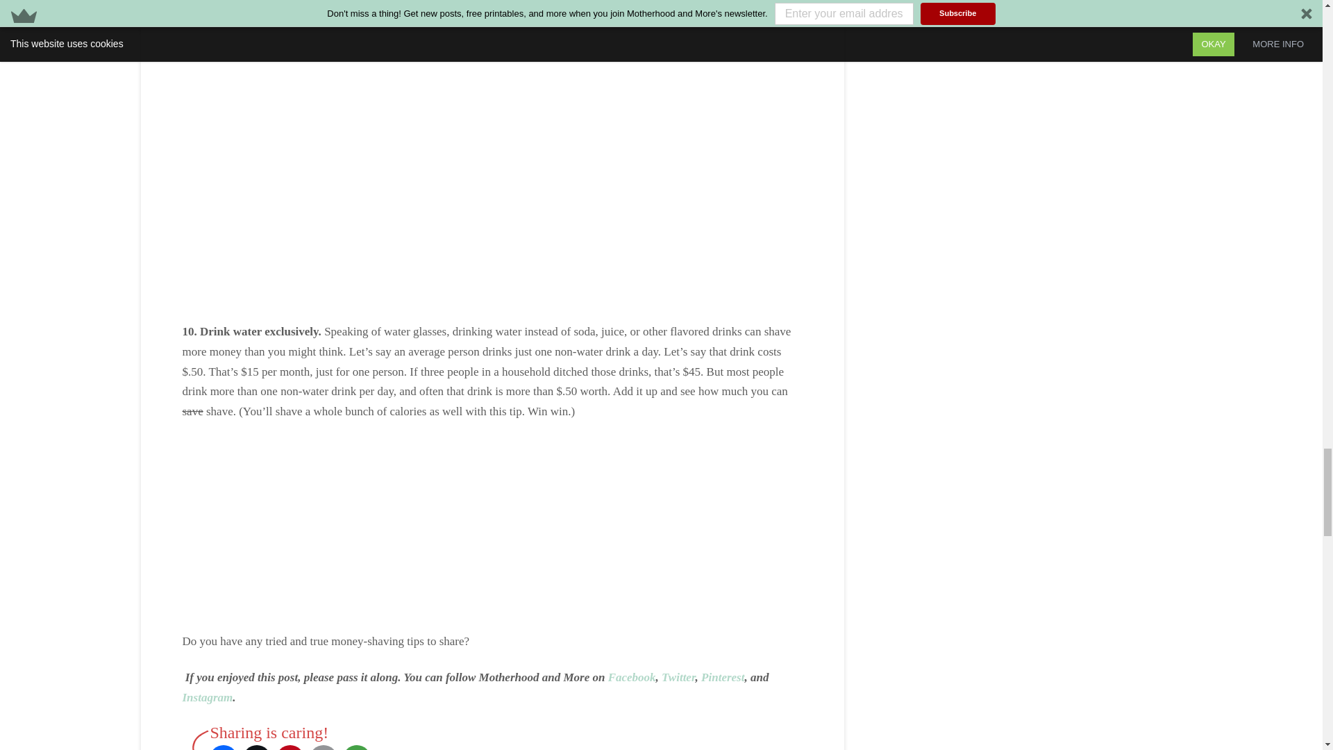  Describe the element at coordinates (356, 746) in the screenshot. I see `More Options` at that location.